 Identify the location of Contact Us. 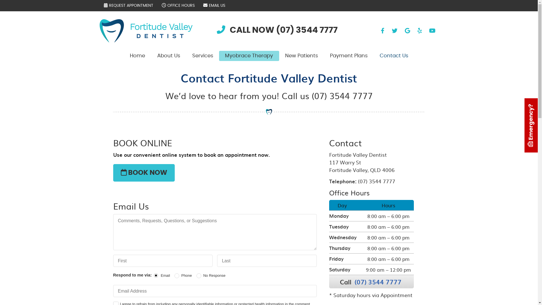
(394, 56).